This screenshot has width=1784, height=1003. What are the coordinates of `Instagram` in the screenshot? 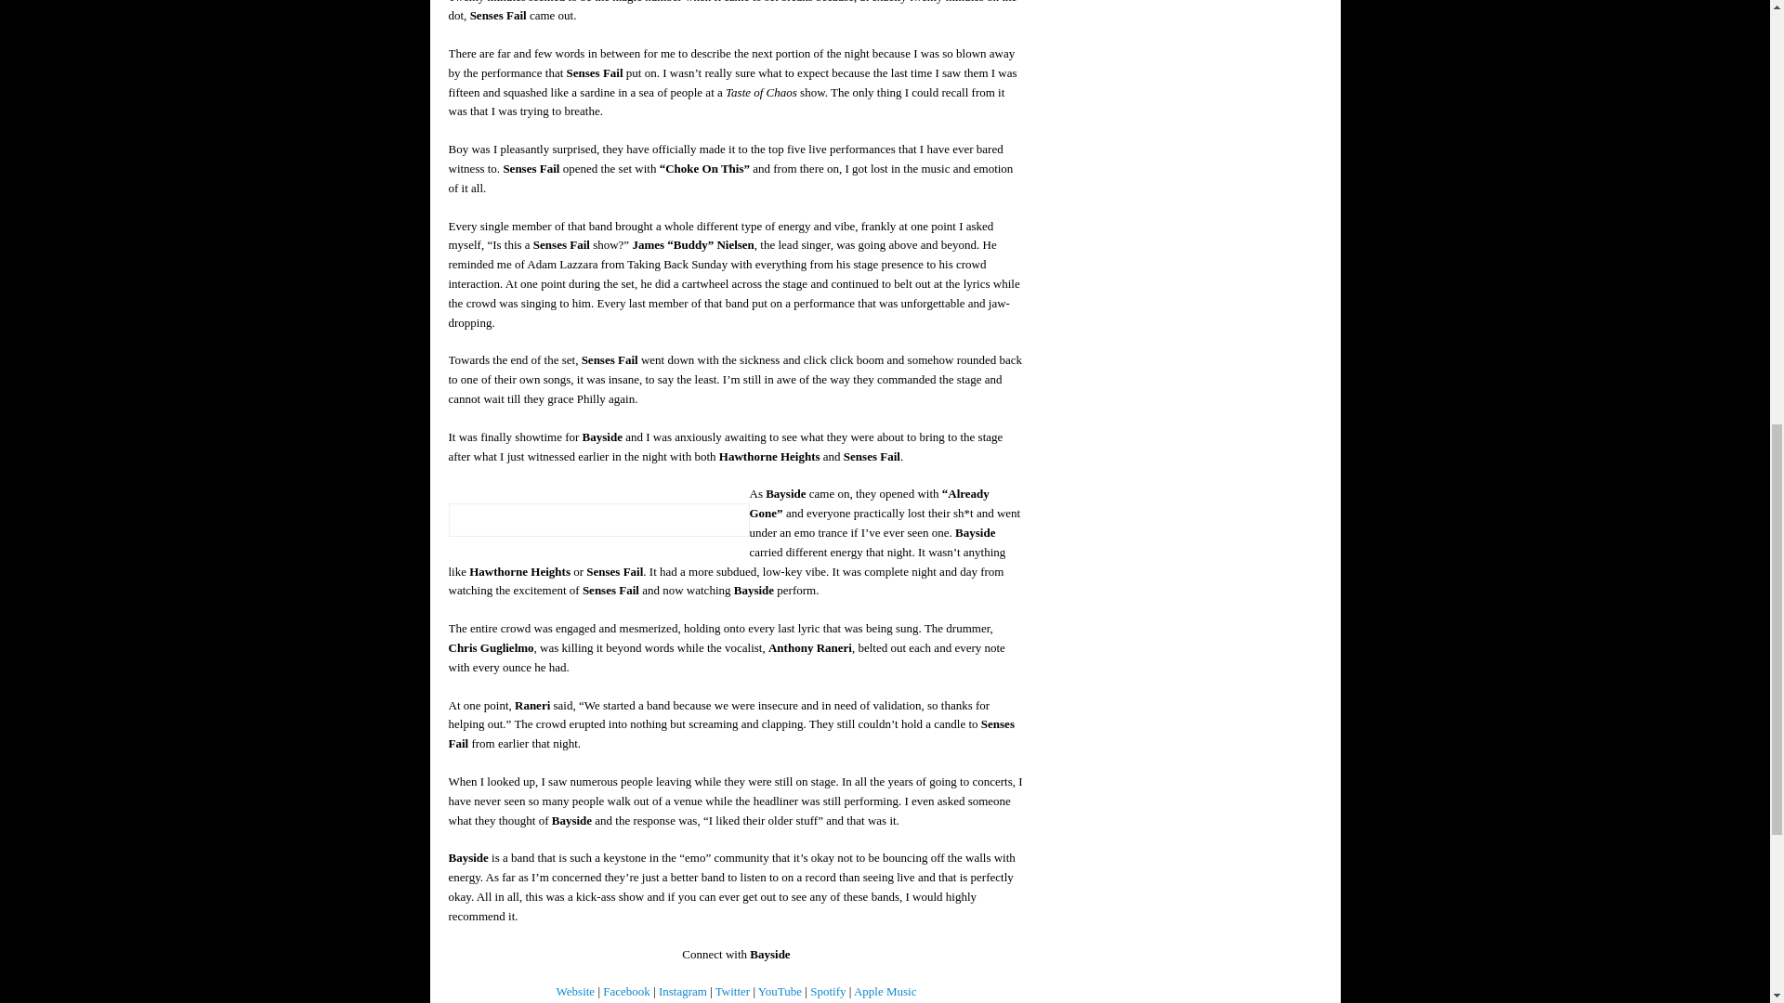 It's located at (682, 990).